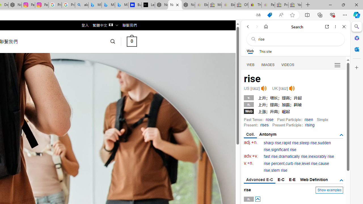 The height and width of the screenshot is (204, 363). I want to click on sharp rise, so click(273, 143).